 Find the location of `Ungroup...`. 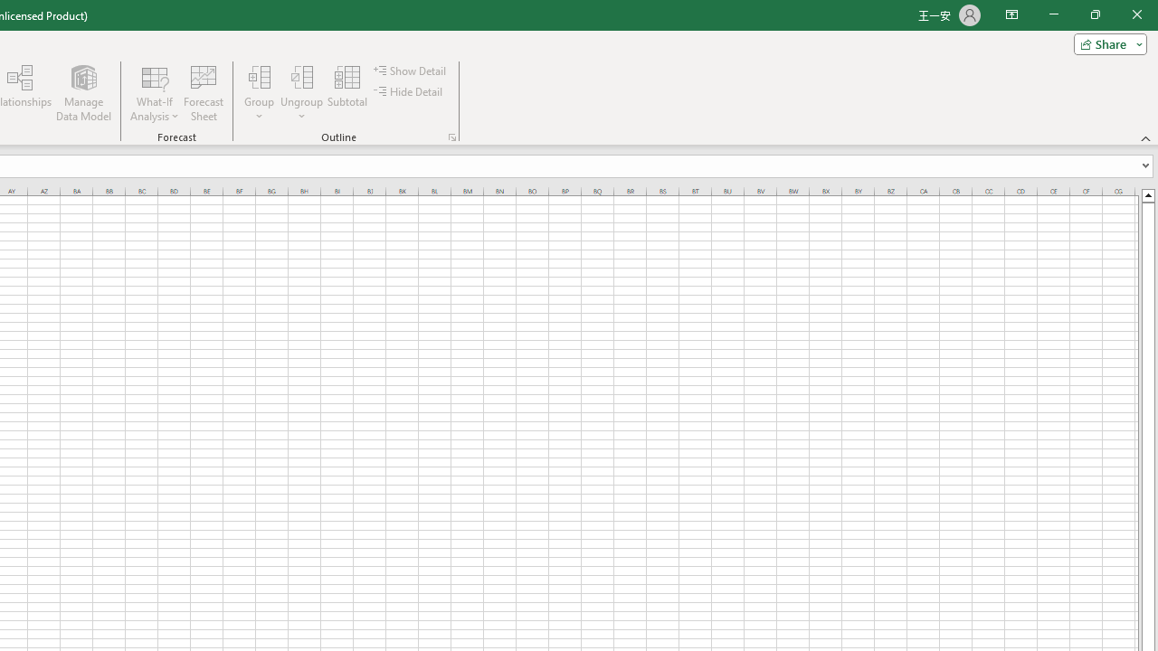

Ungroup... is located at coordinates (302, 76).